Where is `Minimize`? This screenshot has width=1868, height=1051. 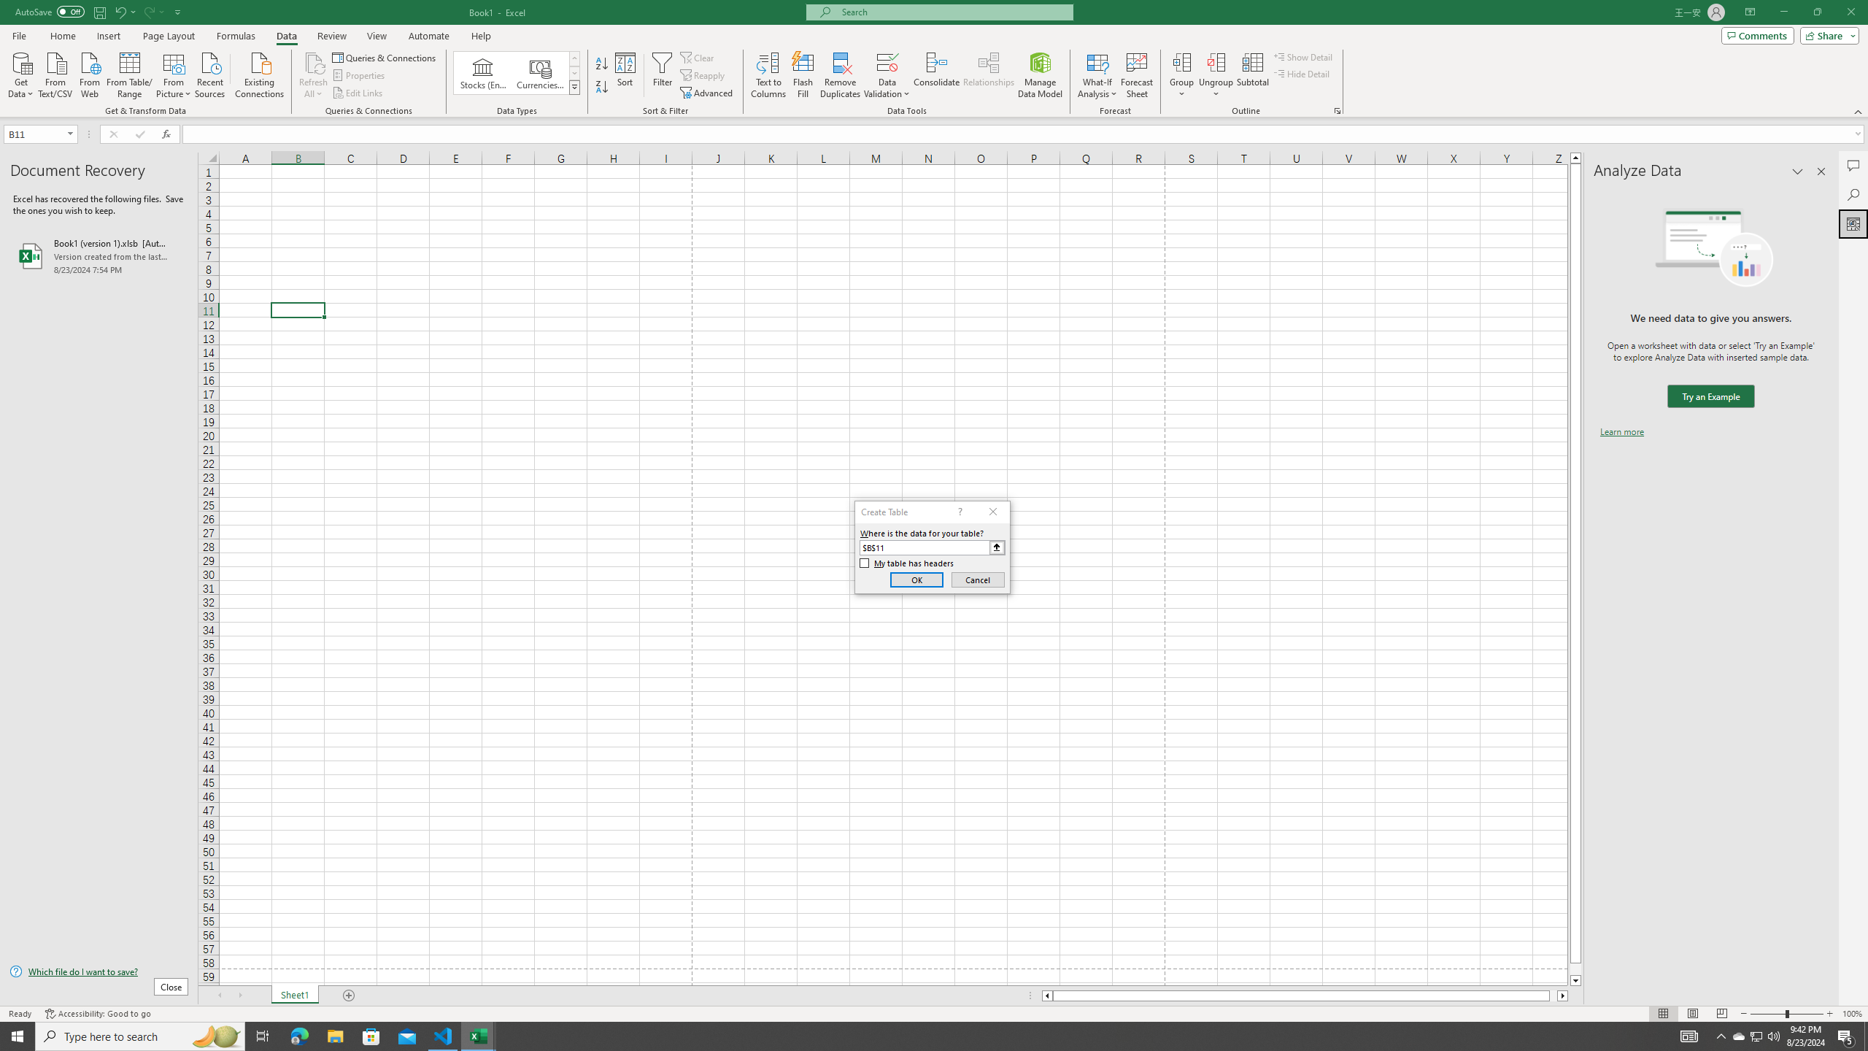
Minimize is located at coordinates (1783, 12).